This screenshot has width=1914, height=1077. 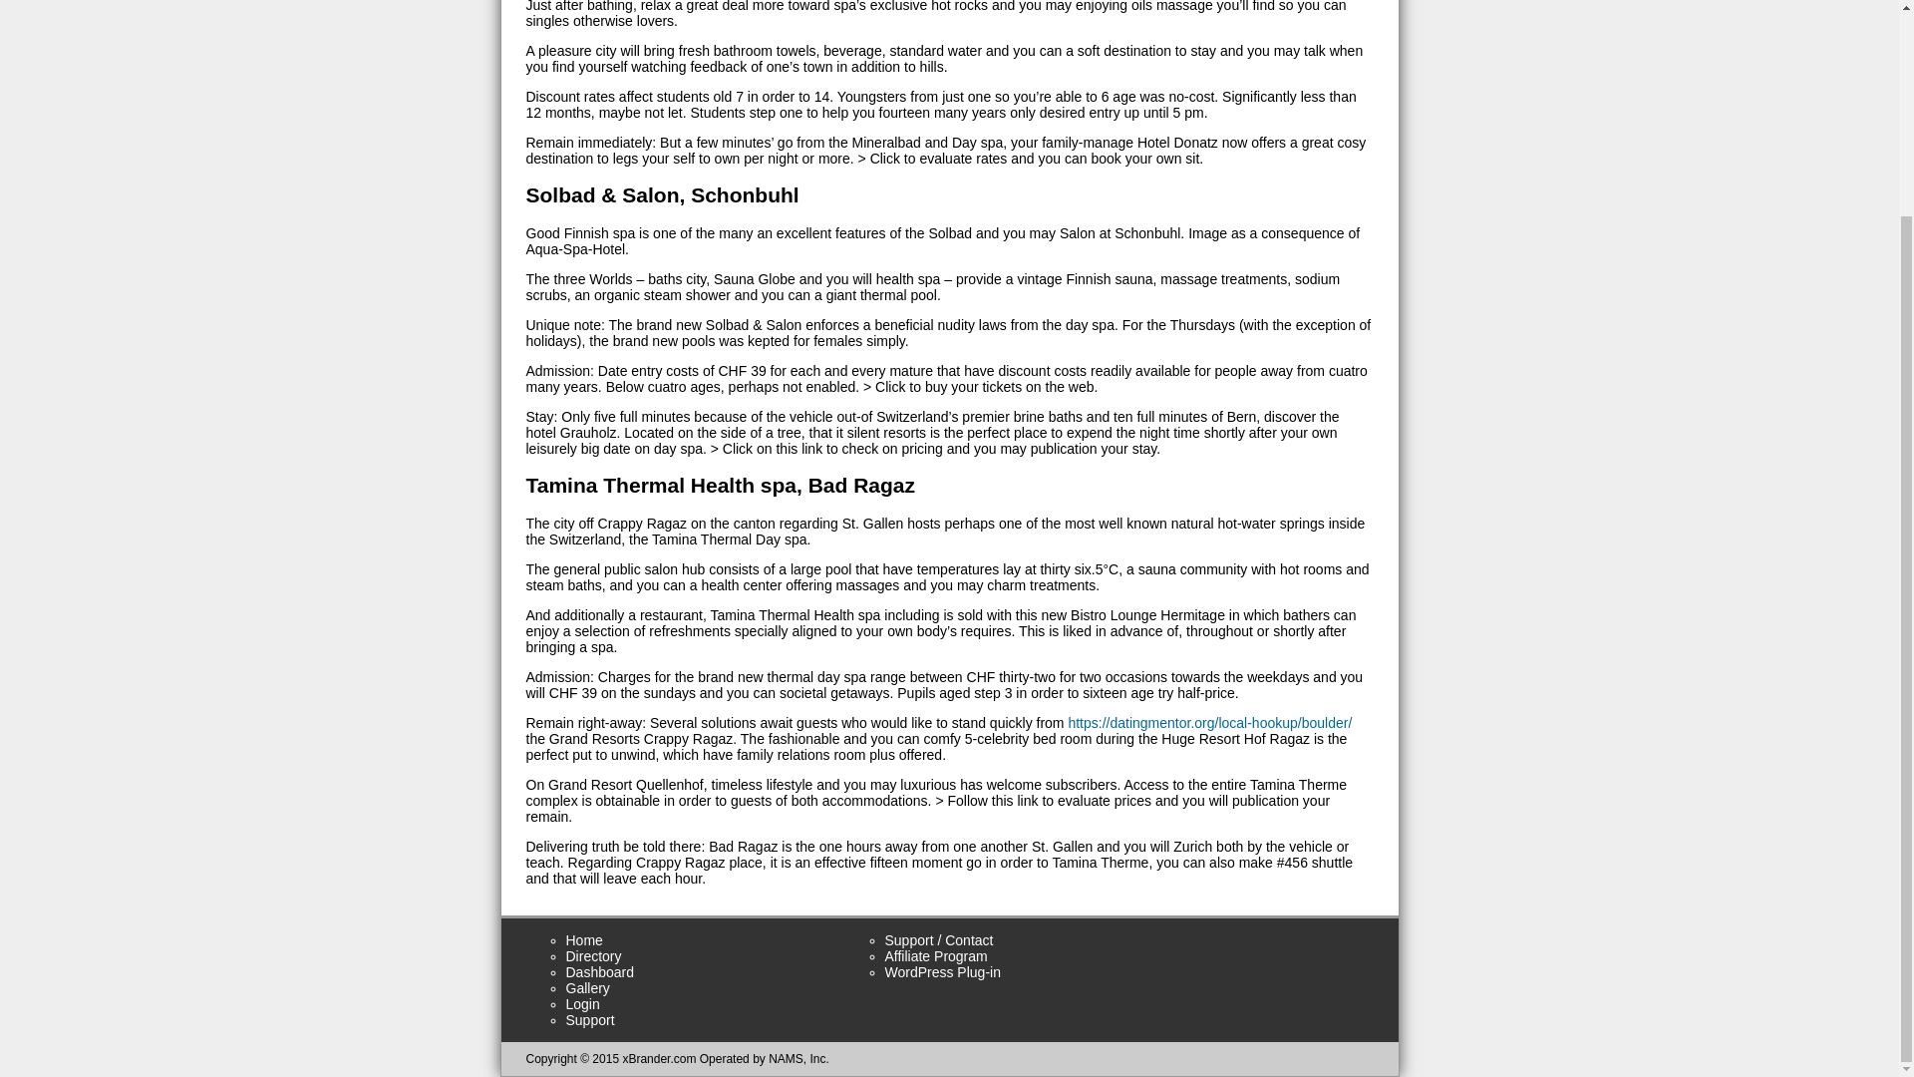 I want to click on Affiliate Program, so click(x=935, y=955).